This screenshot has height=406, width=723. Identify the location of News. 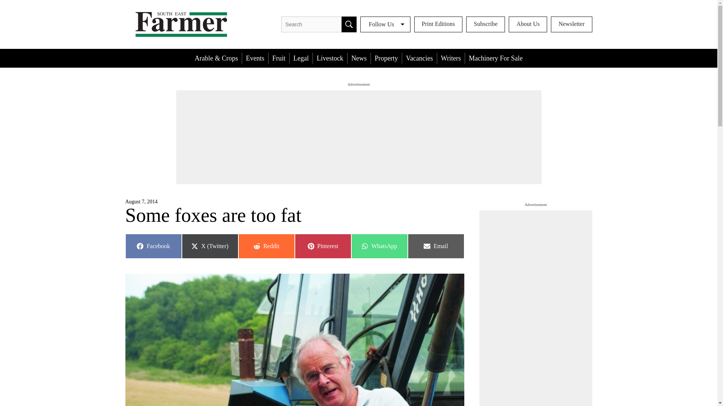
(359, 58).